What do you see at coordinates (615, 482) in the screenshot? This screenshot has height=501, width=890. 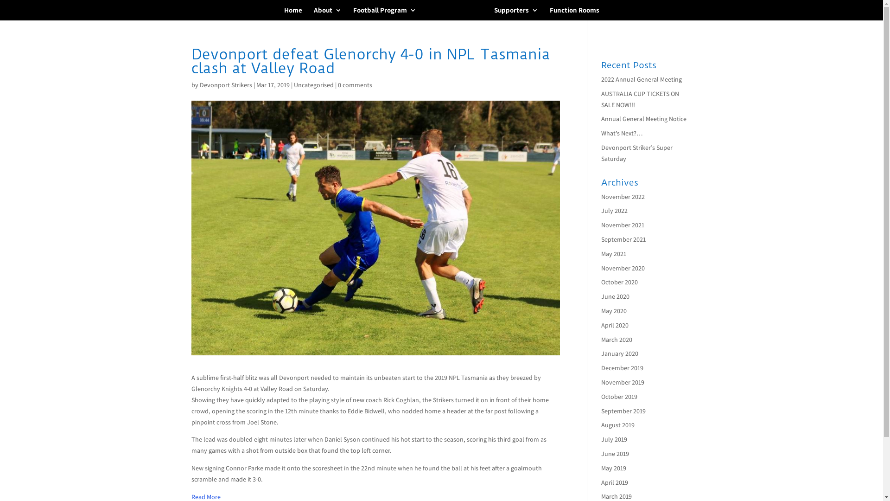 I see `April 2019` at bounding box center [615, 482].